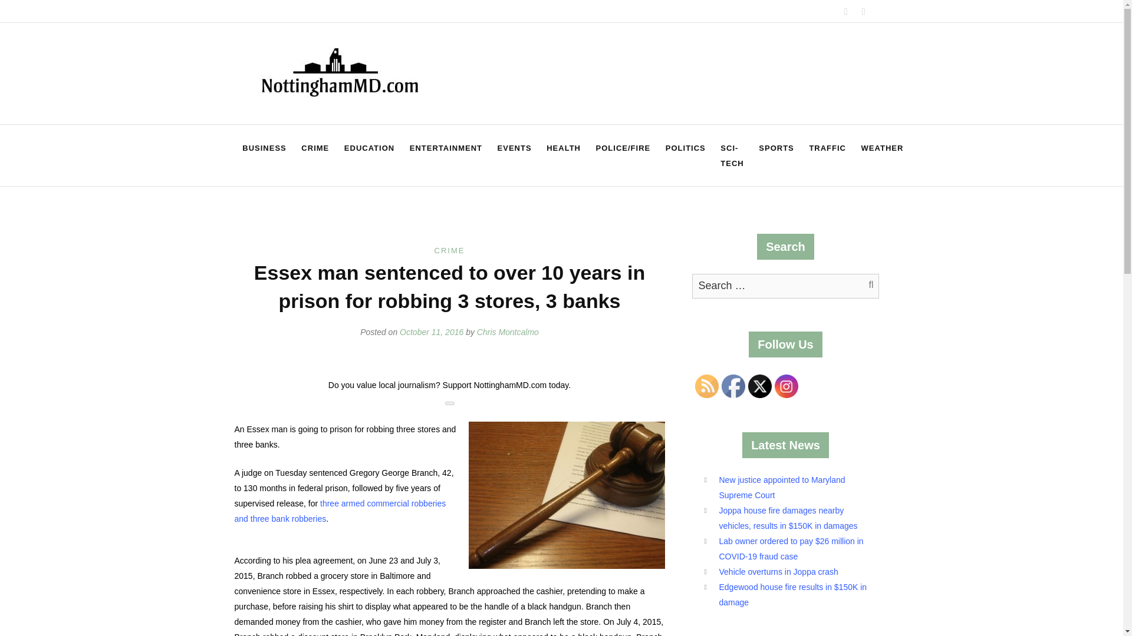  Describe the element at coordinates (864, 286) in the screenshot. I see `Search` at that location.